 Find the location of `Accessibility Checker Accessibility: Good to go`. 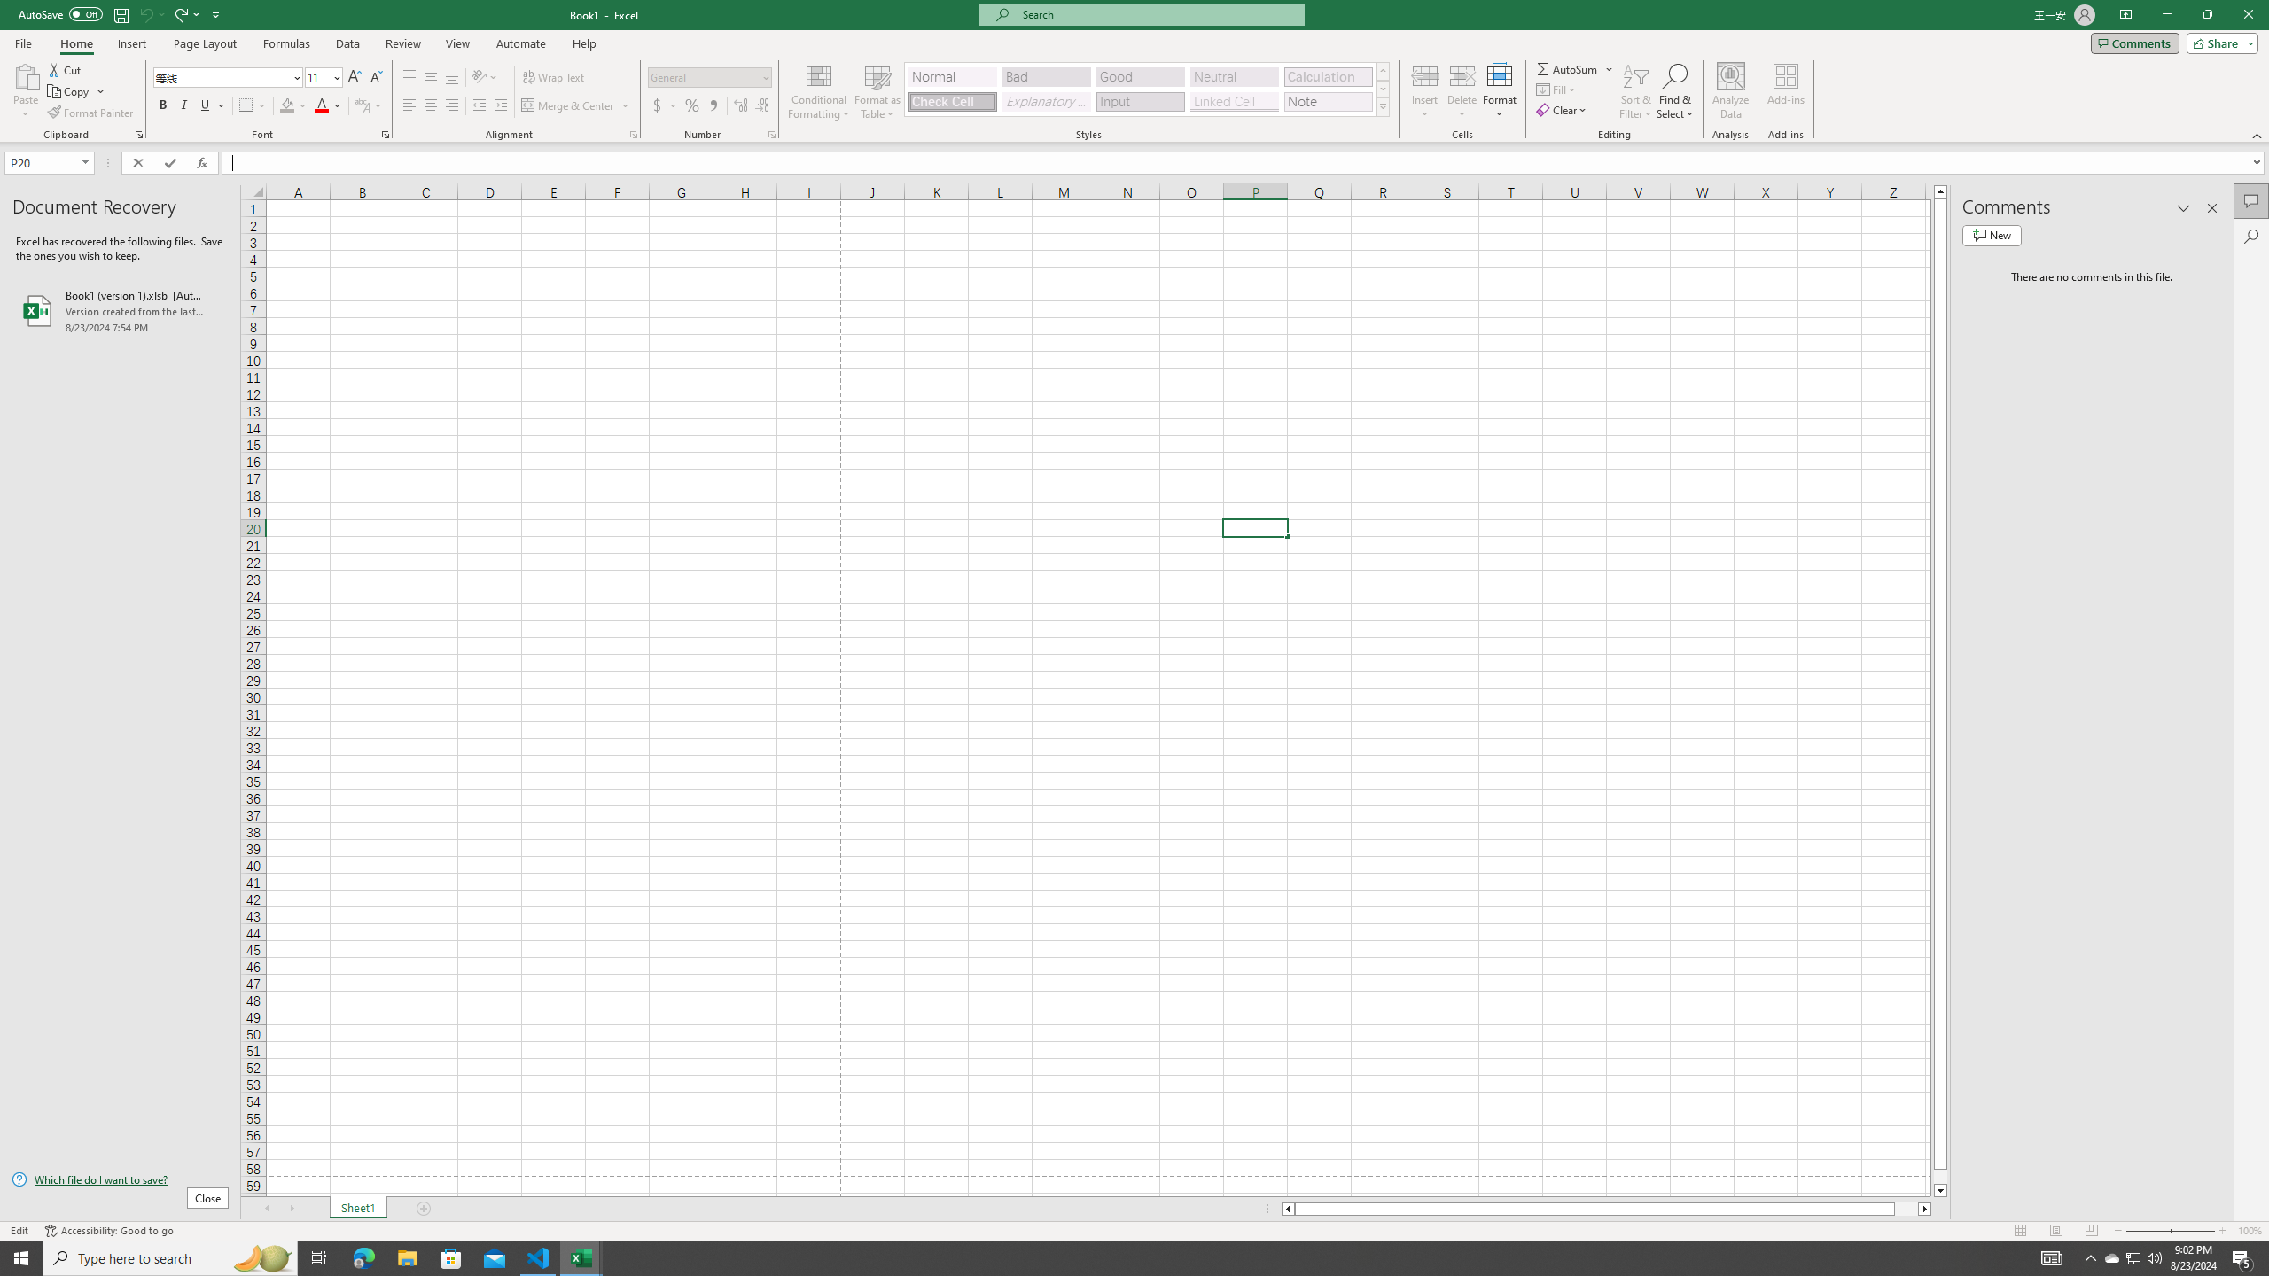

Accessibility Checker Accessibility: Good to go is located at coordinates (110, 1231).